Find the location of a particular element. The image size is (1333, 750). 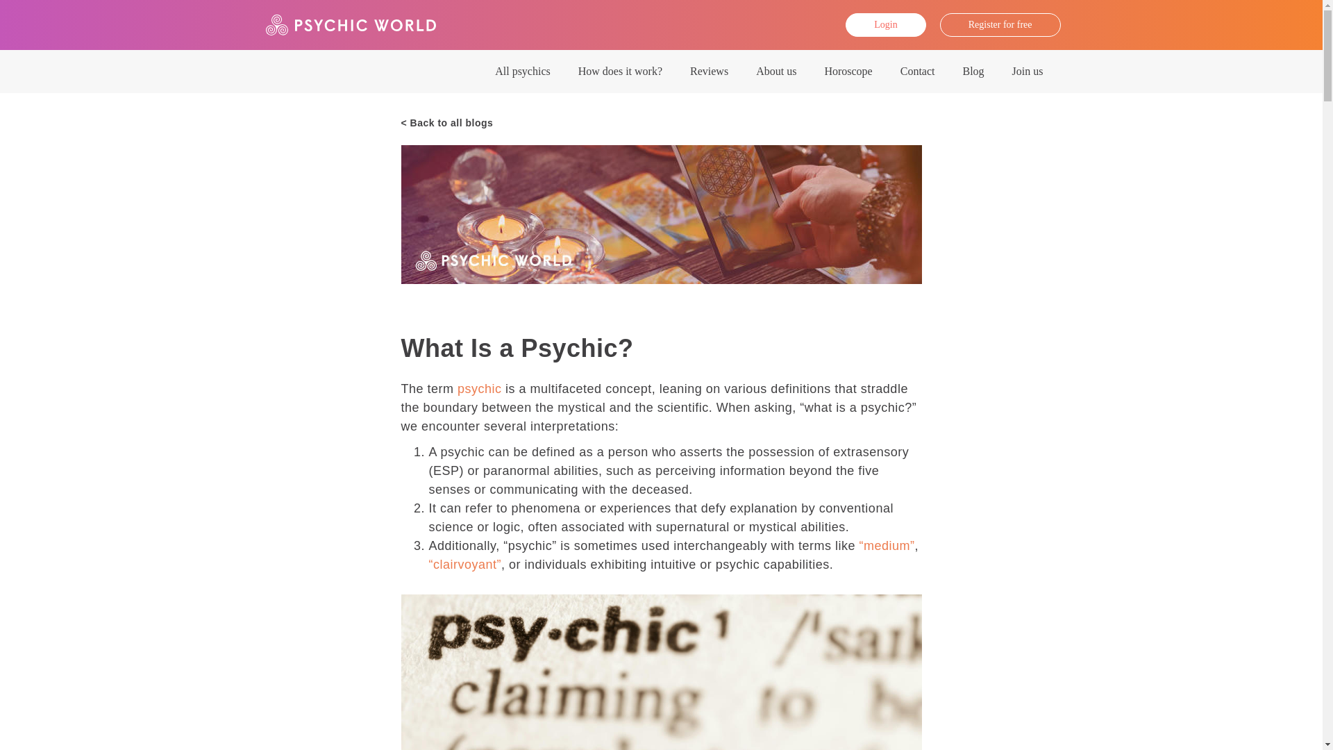

All psychics is located at coordinates (522, 71).